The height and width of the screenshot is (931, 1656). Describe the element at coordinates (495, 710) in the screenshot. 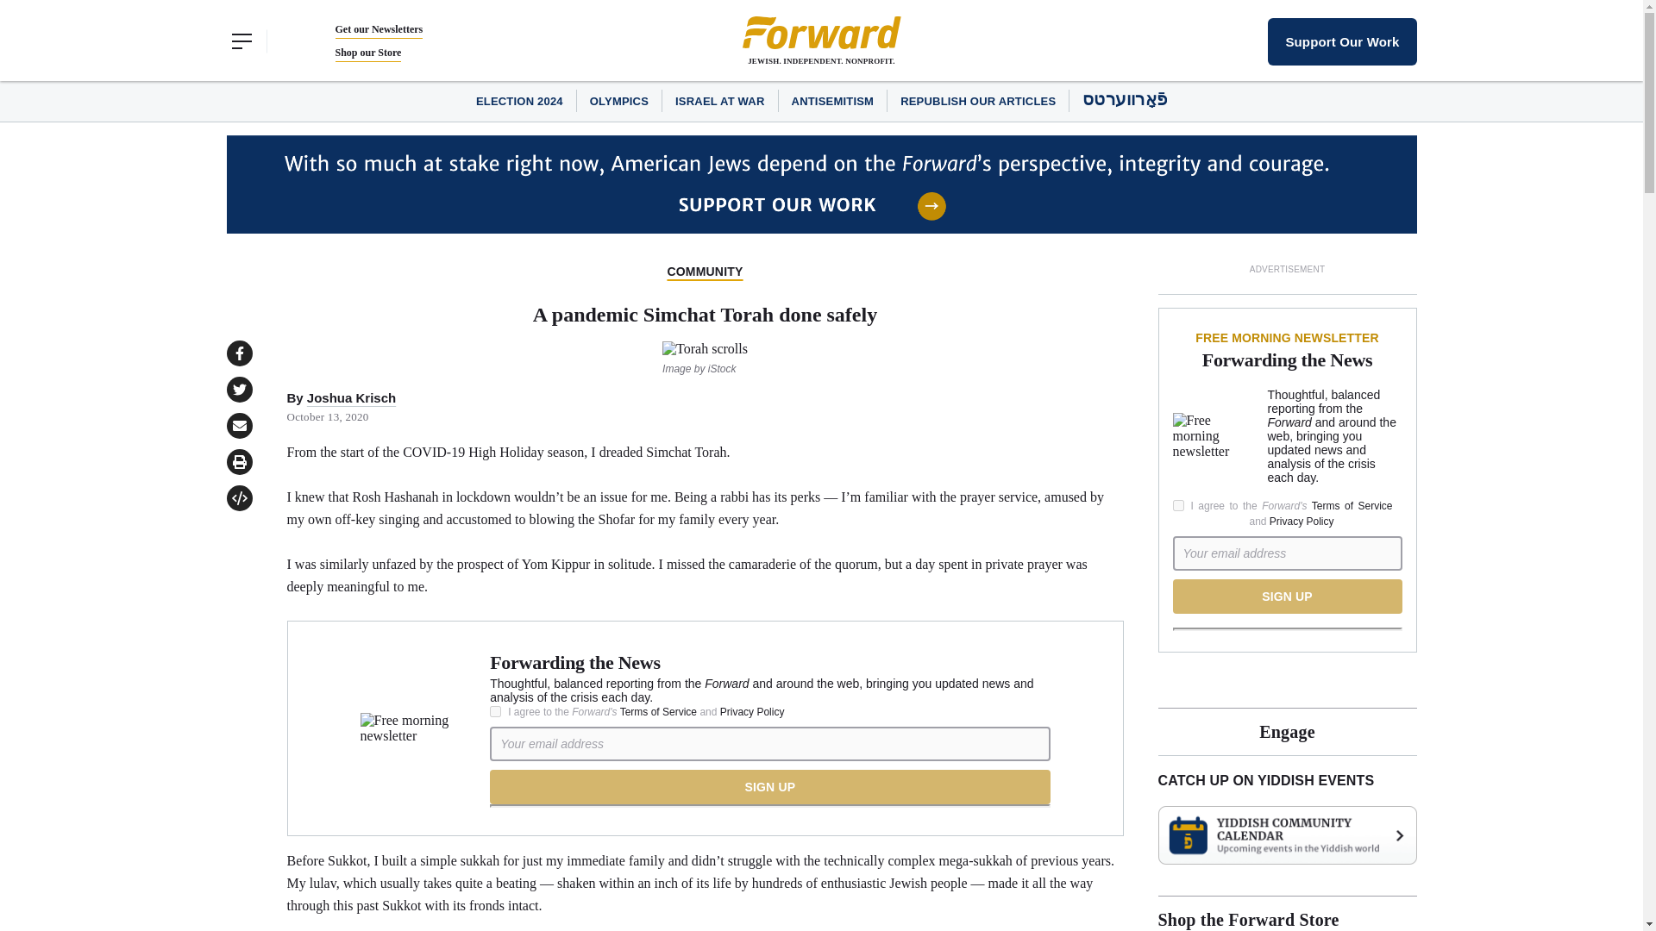

I see `Yes` at that location.